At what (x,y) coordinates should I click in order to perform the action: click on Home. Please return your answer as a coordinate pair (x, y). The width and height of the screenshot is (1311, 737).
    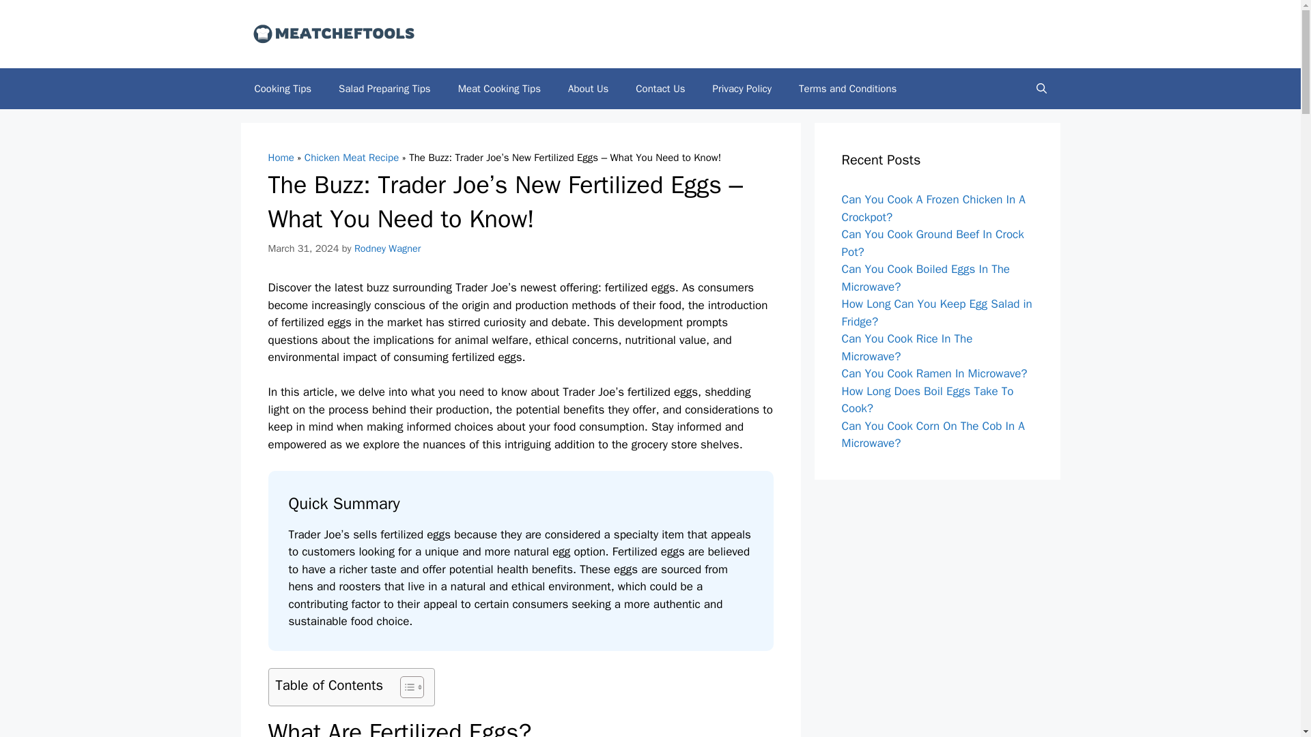
    Looking at the image, I should click on (280, 157).